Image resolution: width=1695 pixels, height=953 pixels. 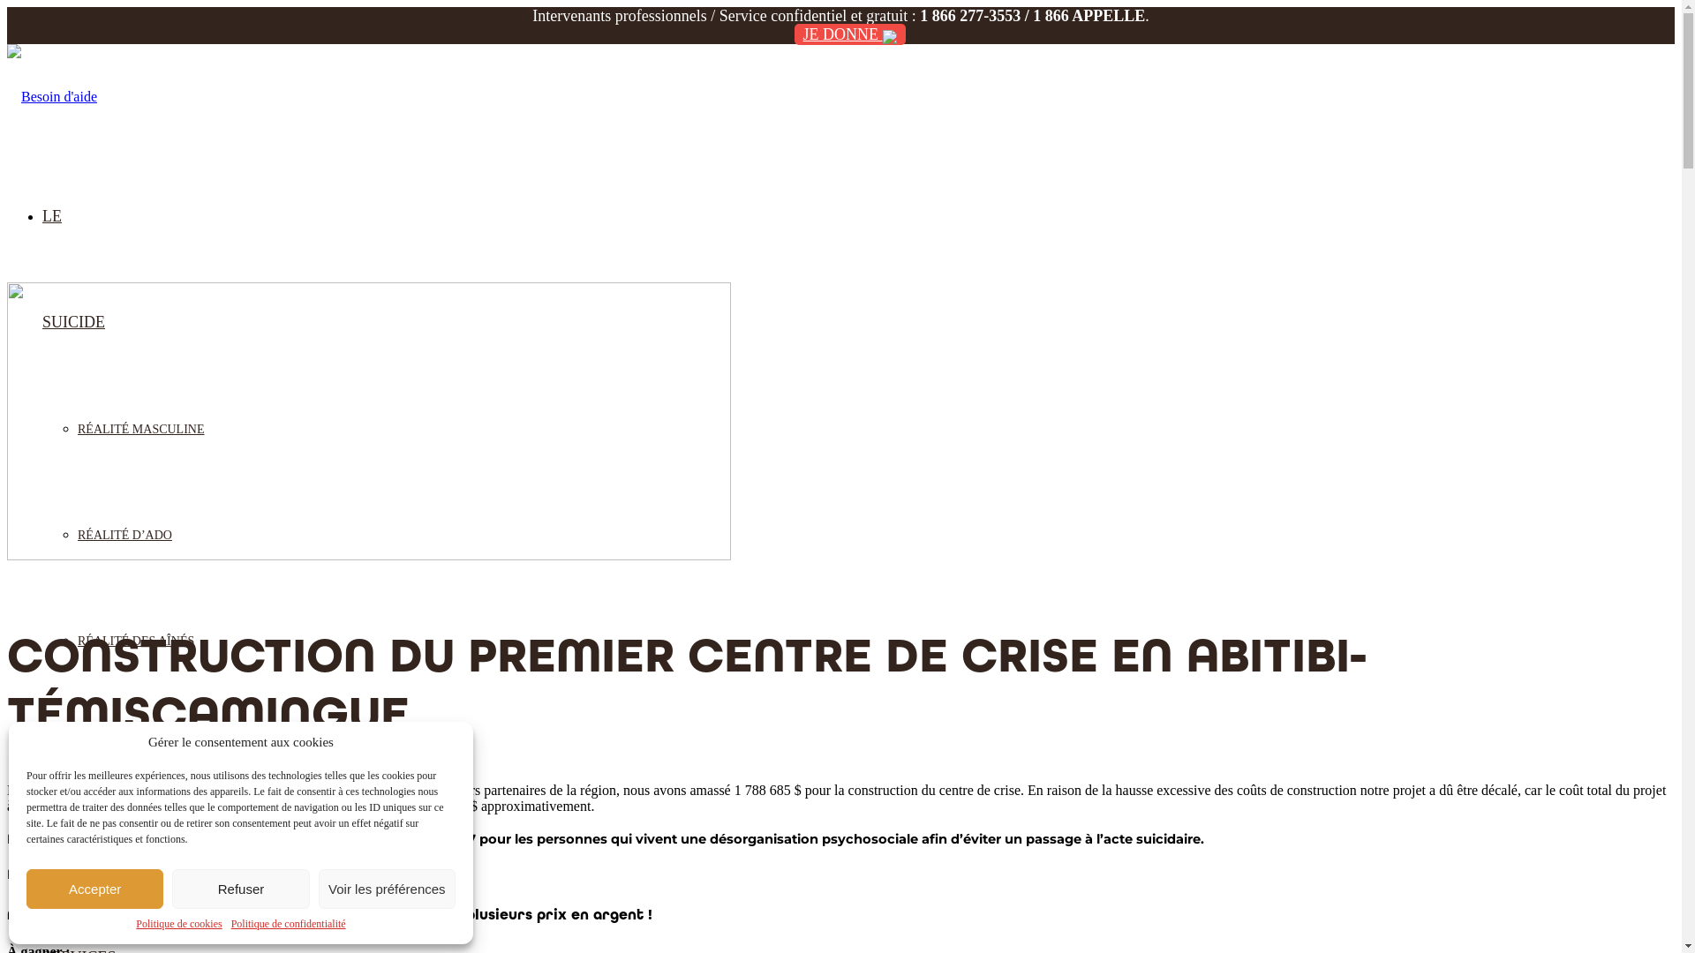 What do you see at coordinates (369, 421) in the screenshot?
I see `bandeau Facebook campagne (2)` at bounding box center [369, 421].